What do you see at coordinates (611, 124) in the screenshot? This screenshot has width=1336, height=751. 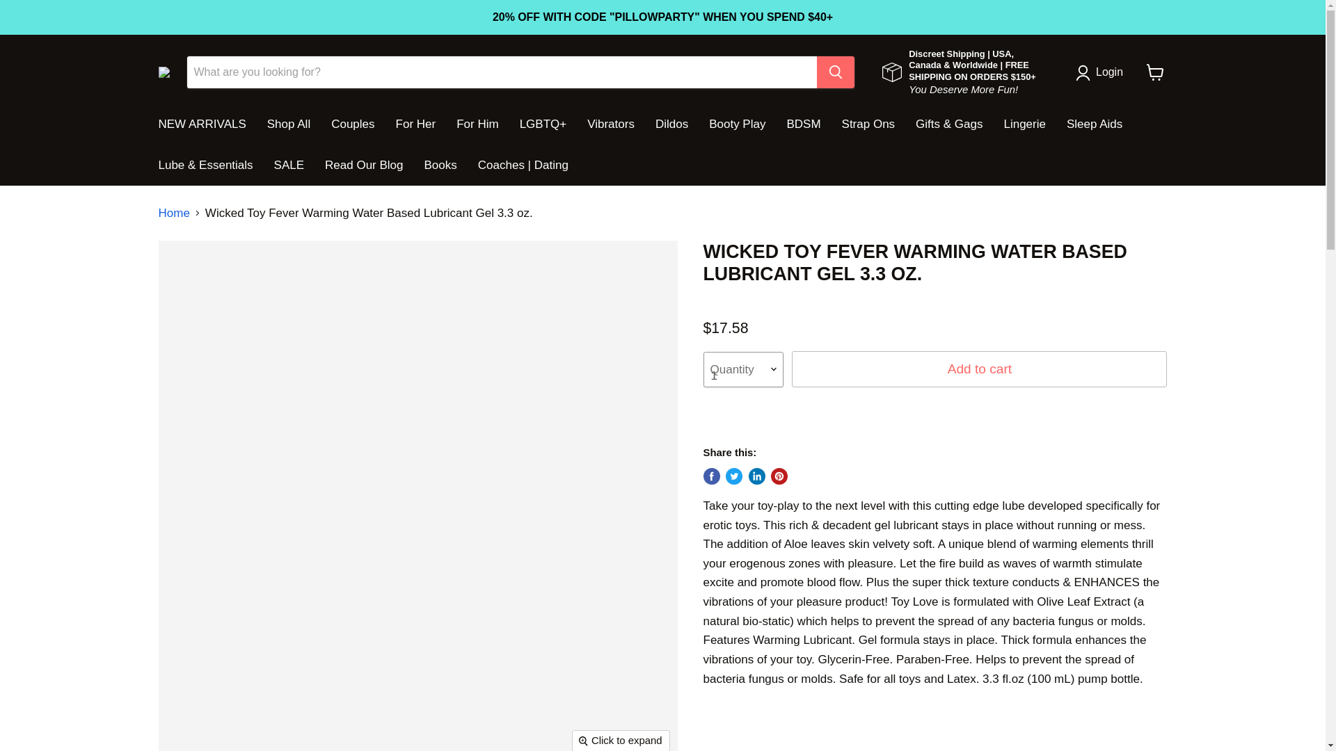 I see `Vibrators` at bounding box center [611, 124].